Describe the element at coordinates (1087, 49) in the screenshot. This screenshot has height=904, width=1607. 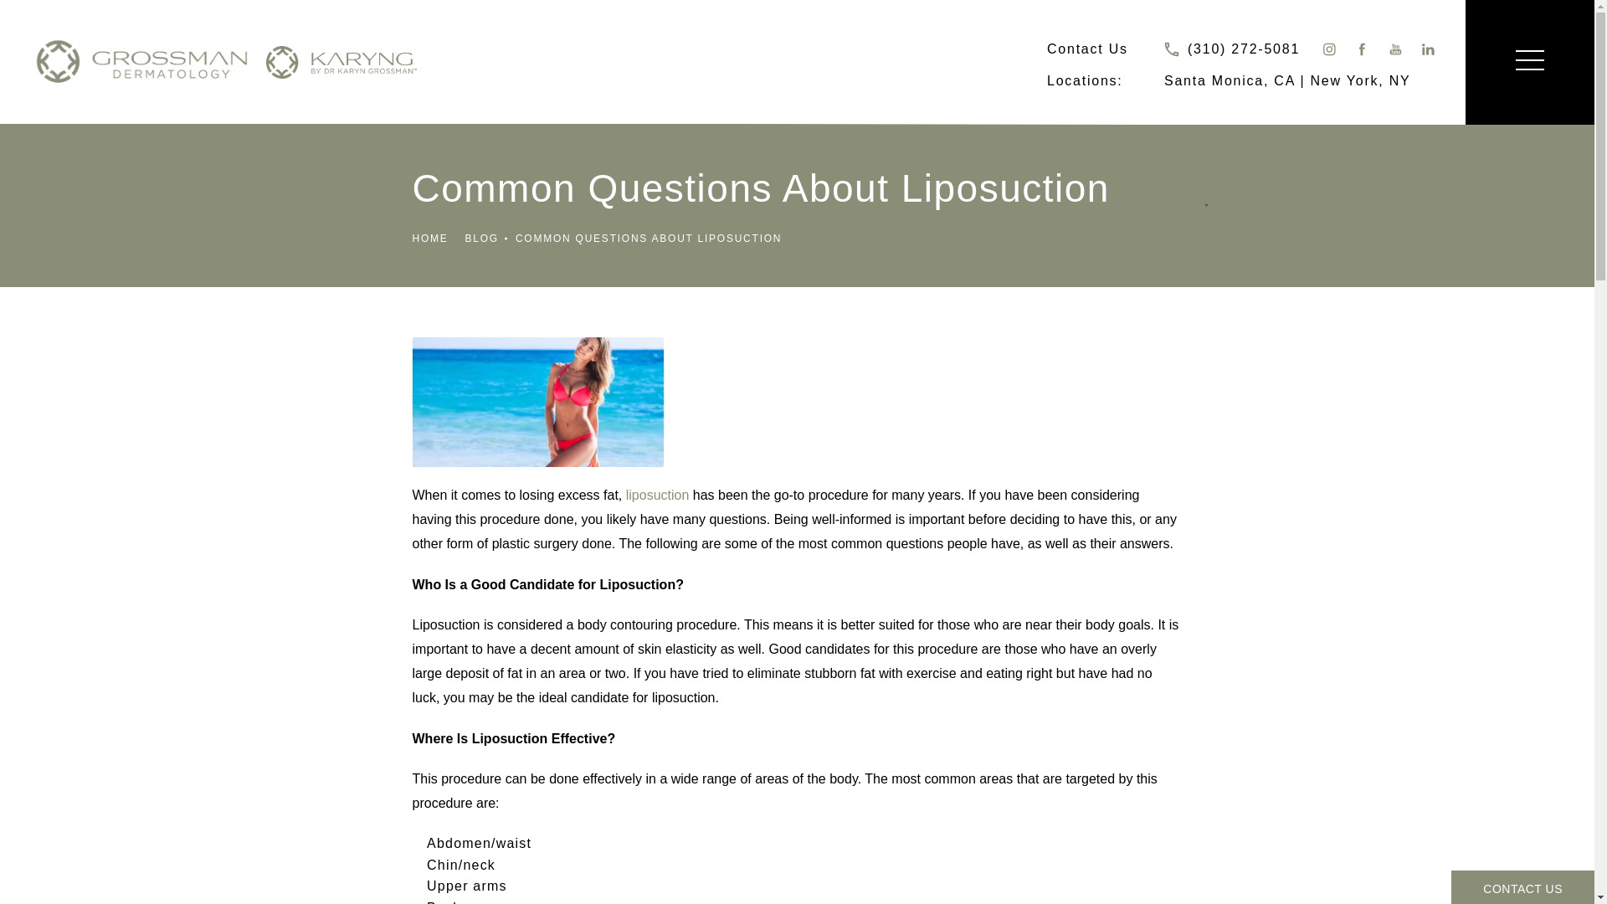
I see `Contact Us` at that location.